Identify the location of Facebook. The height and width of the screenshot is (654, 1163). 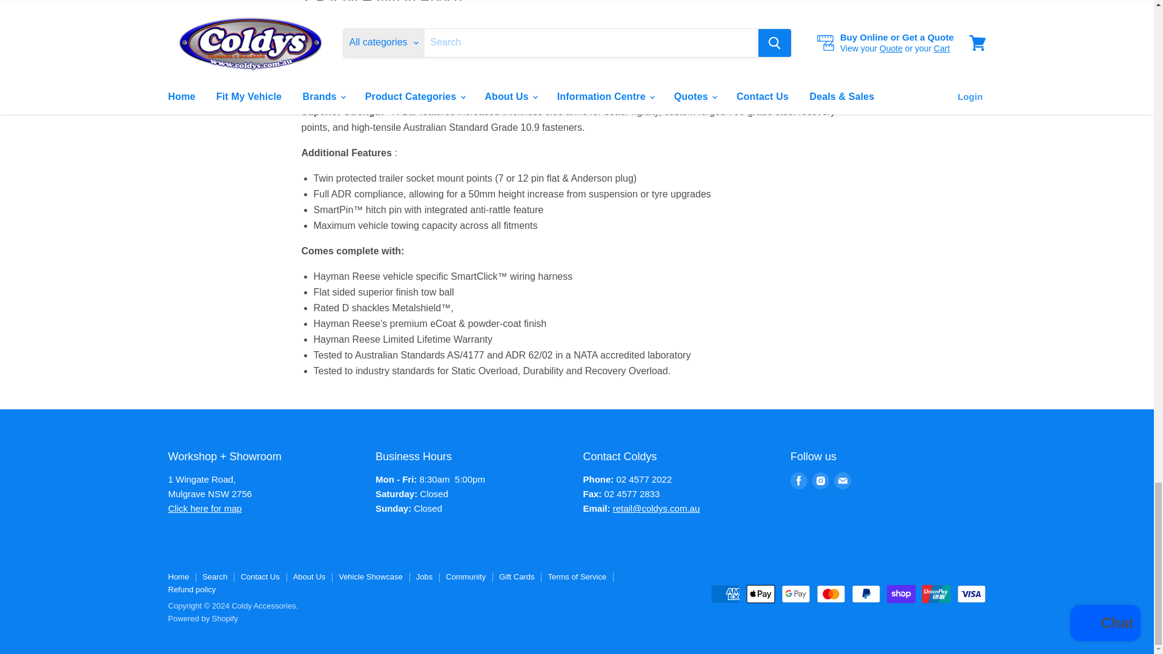
(798, 480).